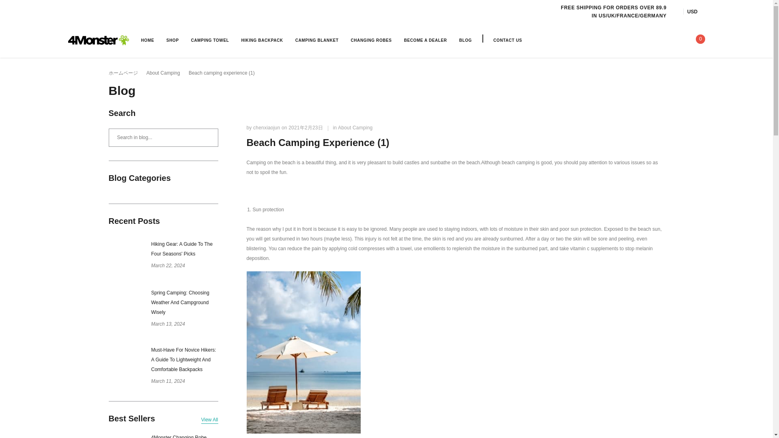  What do you see at coordinates (696, 11) in the screenshot?
I see `USD` at bounding box center [696, 11].